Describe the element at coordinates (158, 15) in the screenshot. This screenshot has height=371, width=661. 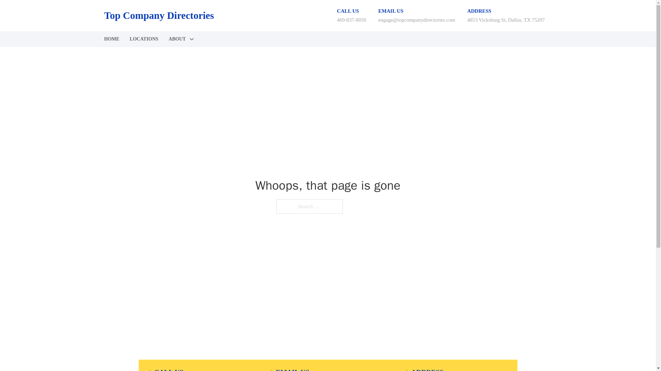
I see `Top Company Directories` at that location.